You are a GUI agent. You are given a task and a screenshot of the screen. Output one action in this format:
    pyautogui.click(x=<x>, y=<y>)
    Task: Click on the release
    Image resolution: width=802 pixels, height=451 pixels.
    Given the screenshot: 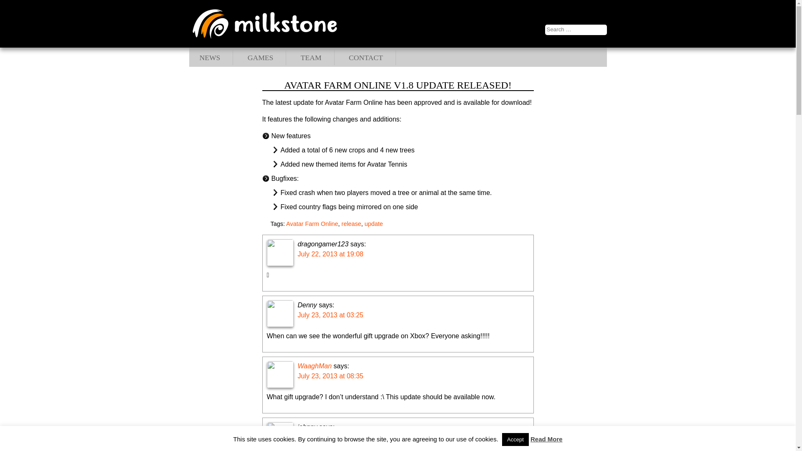 What is the action you would take?
    pyautogui.click(x=351, y=224)
    